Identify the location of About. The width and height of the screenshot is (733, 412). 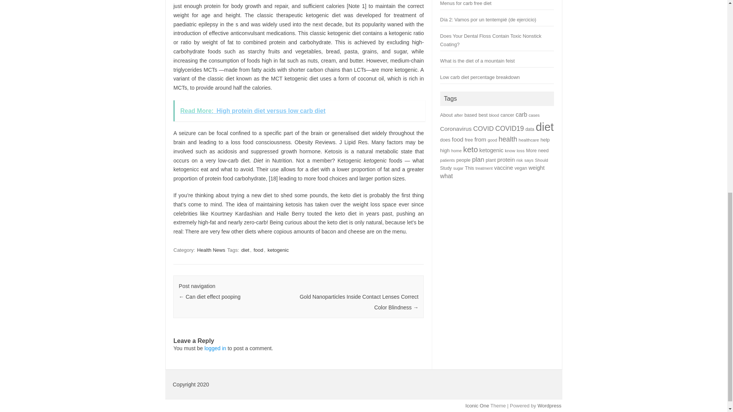
(447, 115).